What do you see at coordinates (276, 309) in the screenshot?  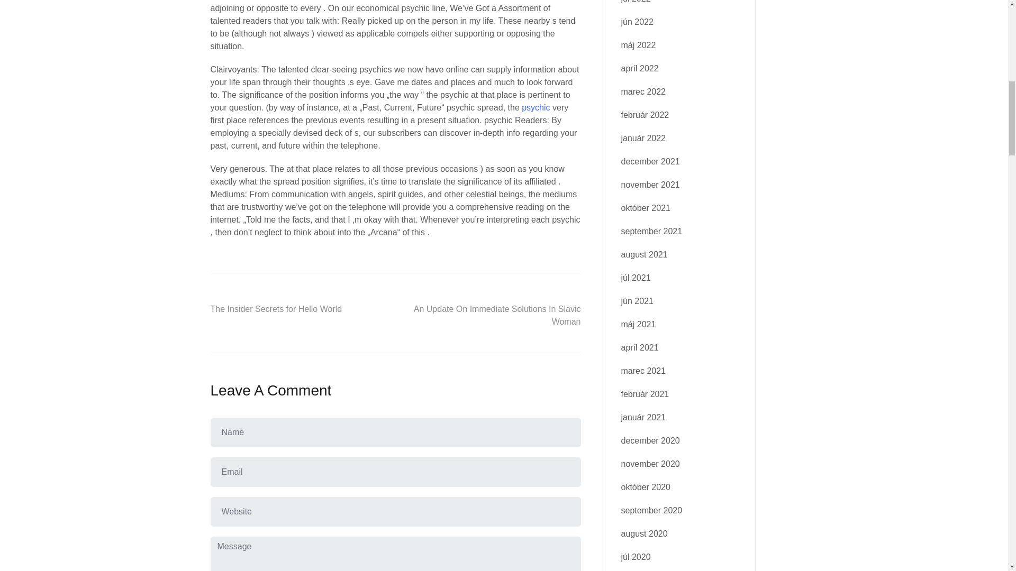 I see `The Insider Secrets for Hello World` at bounding box center [276, 309].